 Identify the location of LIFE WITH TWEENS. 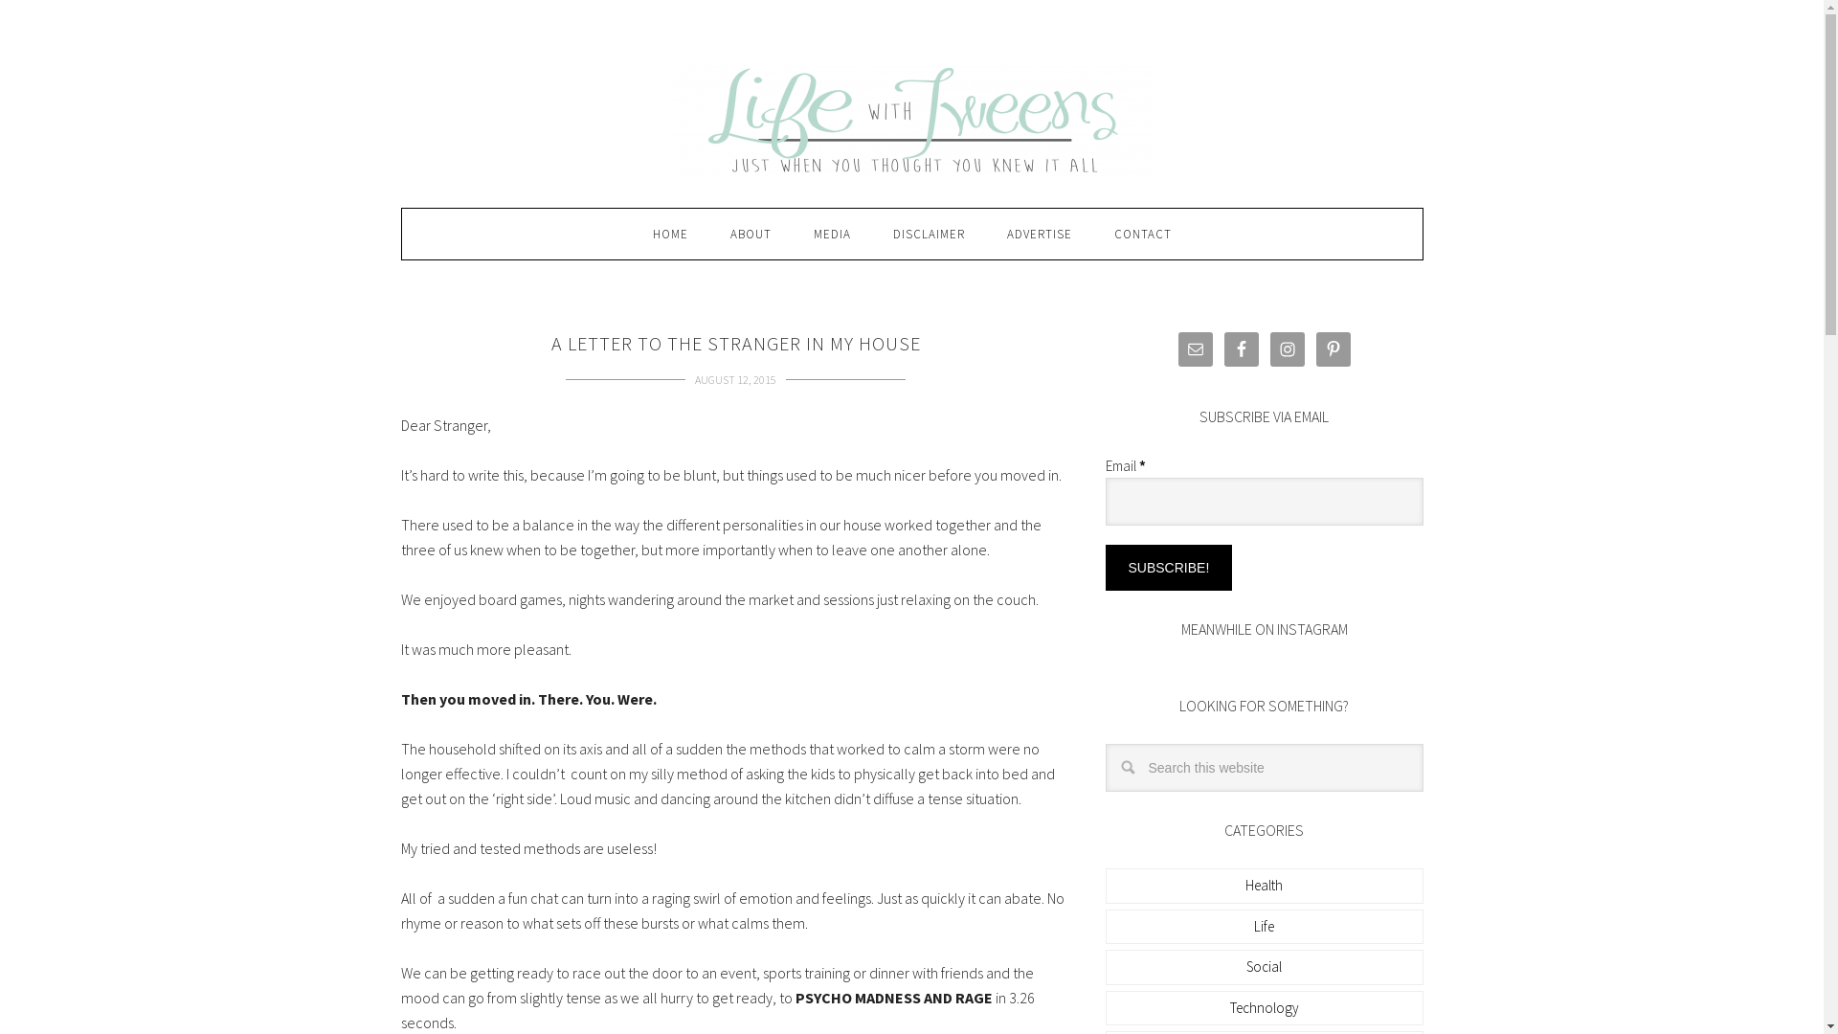
(911, 121).